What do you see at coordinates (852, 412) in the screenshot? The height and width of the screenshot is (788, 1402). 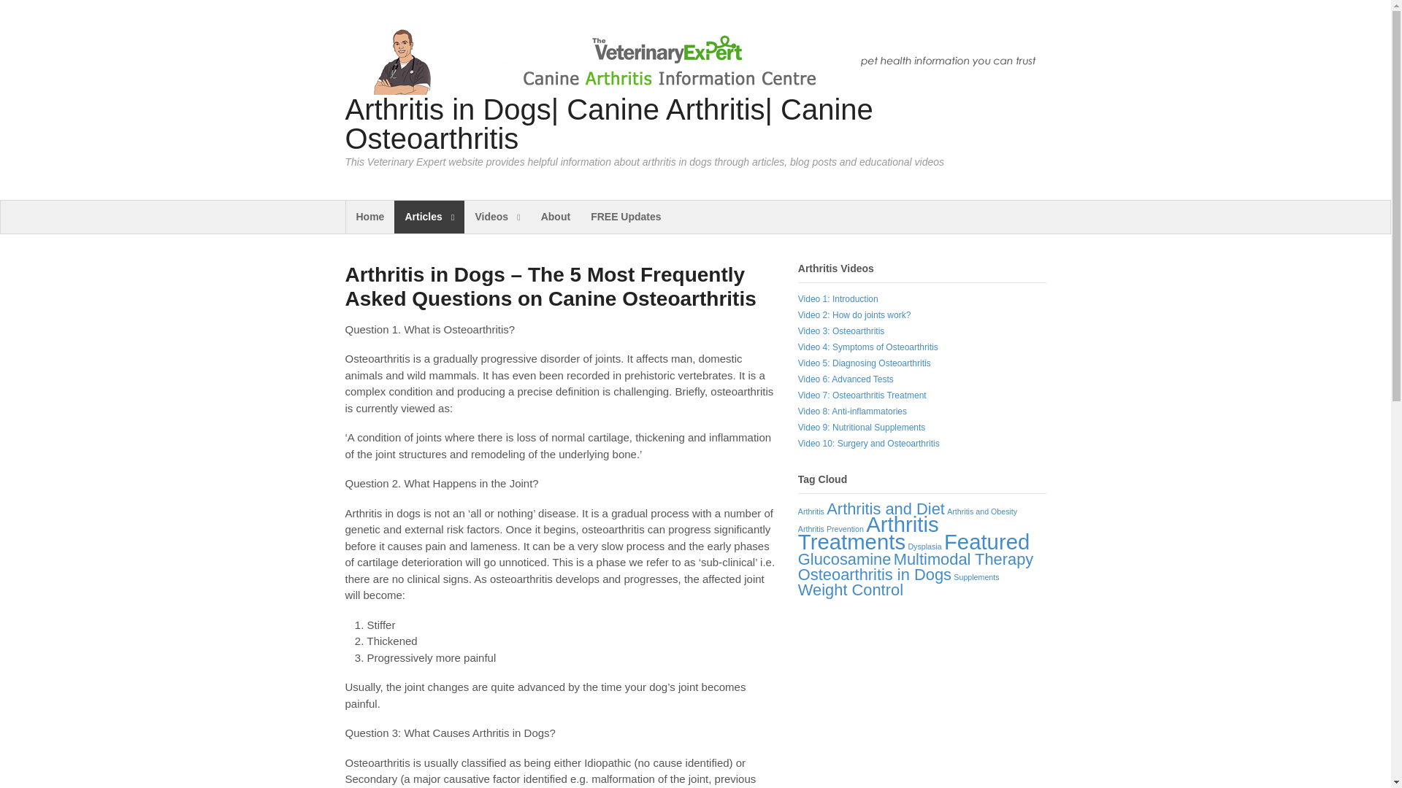 I see `Video 8: Anti-inflammatories` at bounding box center [852, 412].